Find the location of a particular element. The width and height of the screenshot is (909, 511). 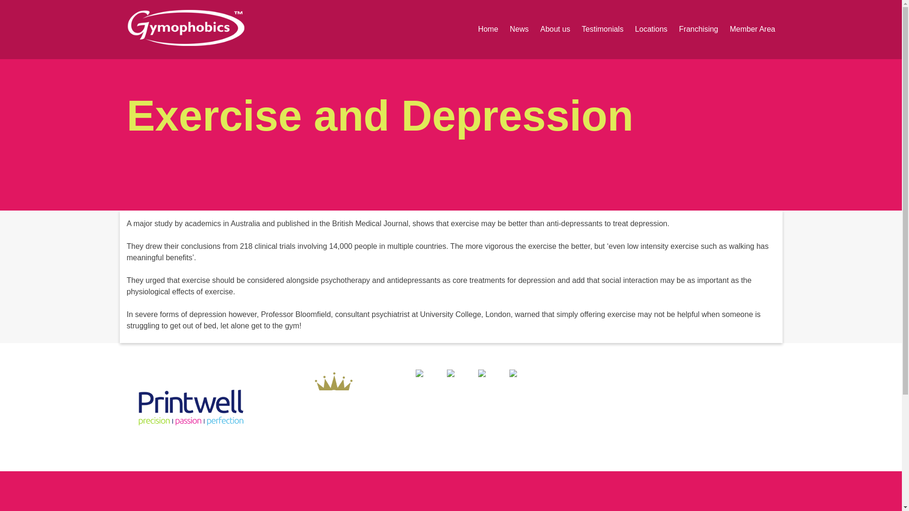

Locations is located at coordinates (646, 29).